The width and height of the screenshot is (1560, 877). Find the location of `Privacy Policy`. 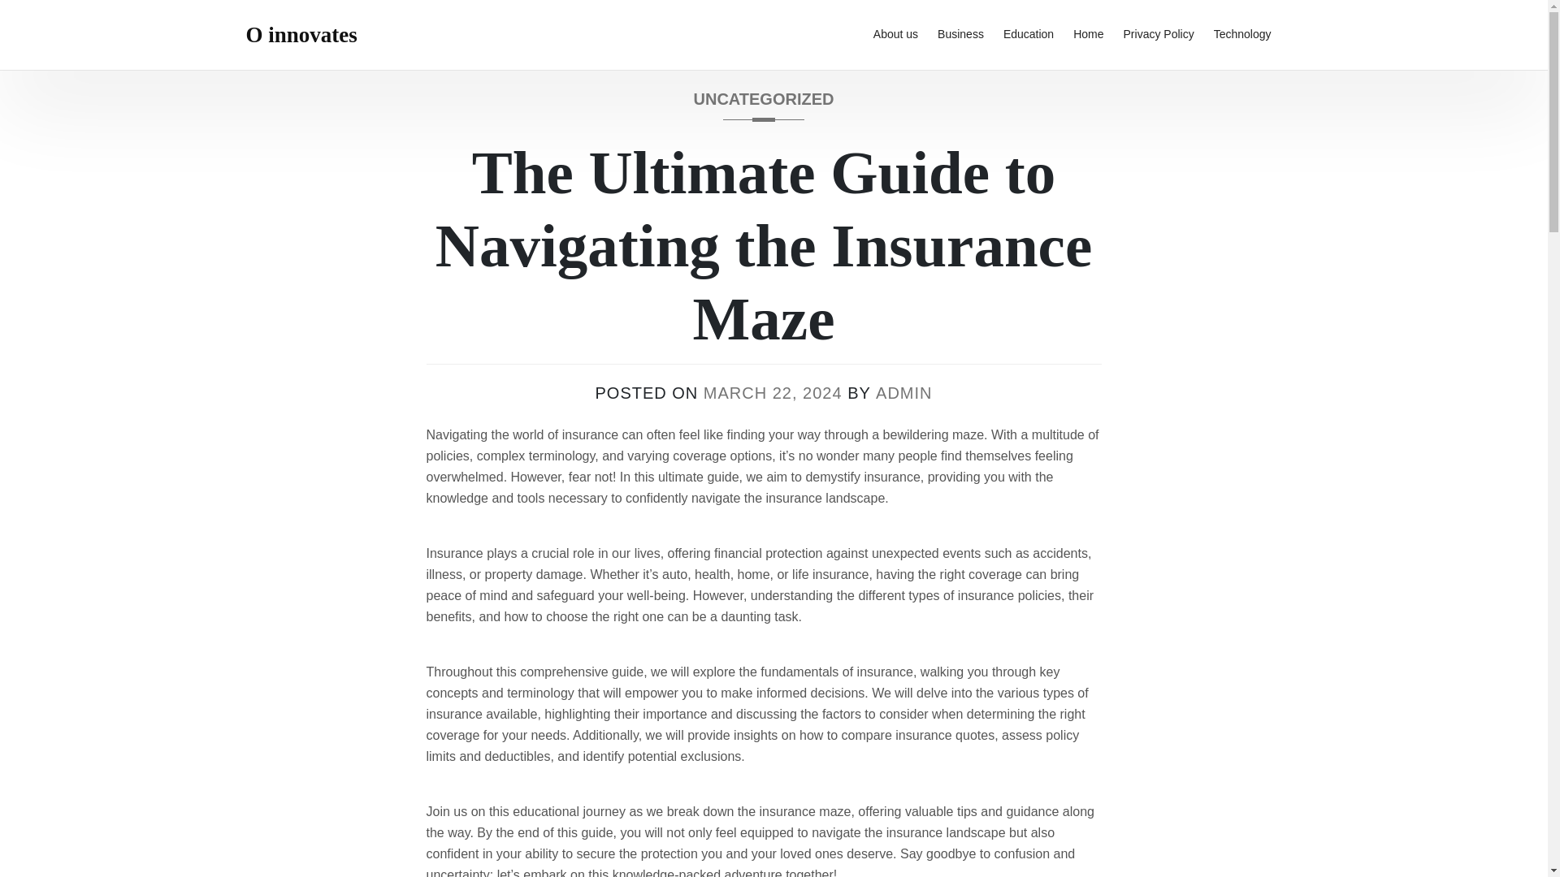

Privacy Policy is located at coordinates (1159, 36).